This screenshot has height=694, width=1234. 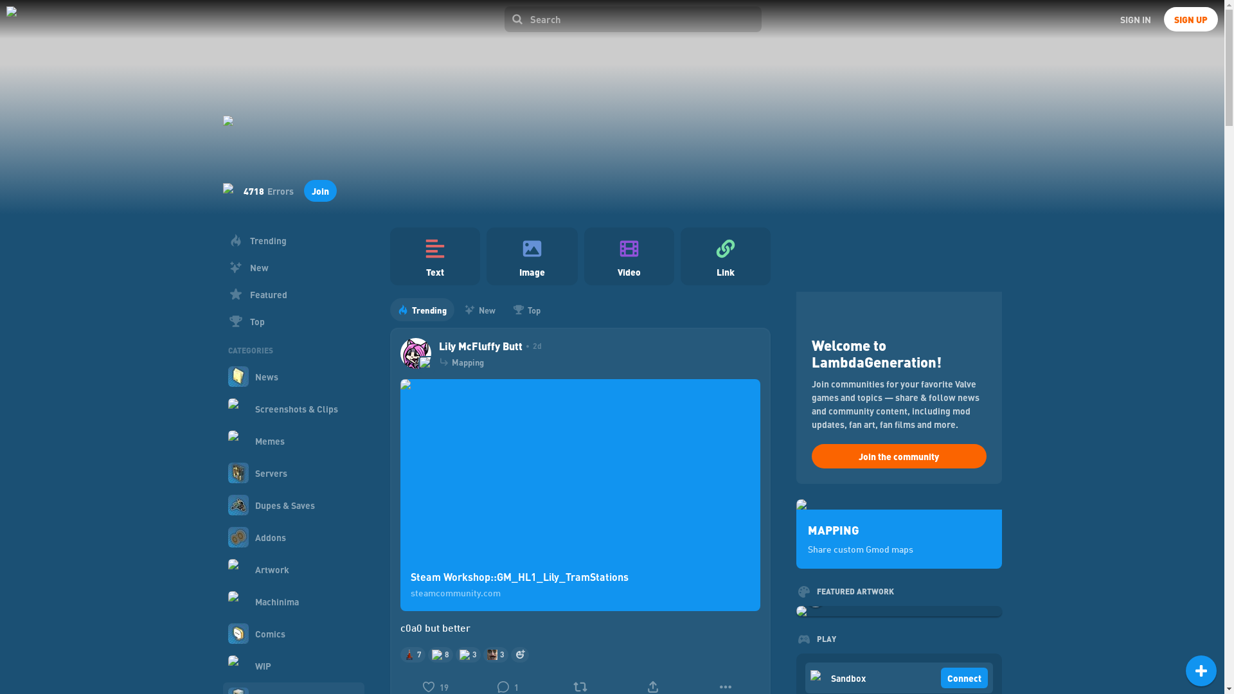 What do you see at coordinates (506, 683) in the screenshot?
I see `1` at bounding box center [506, 683].